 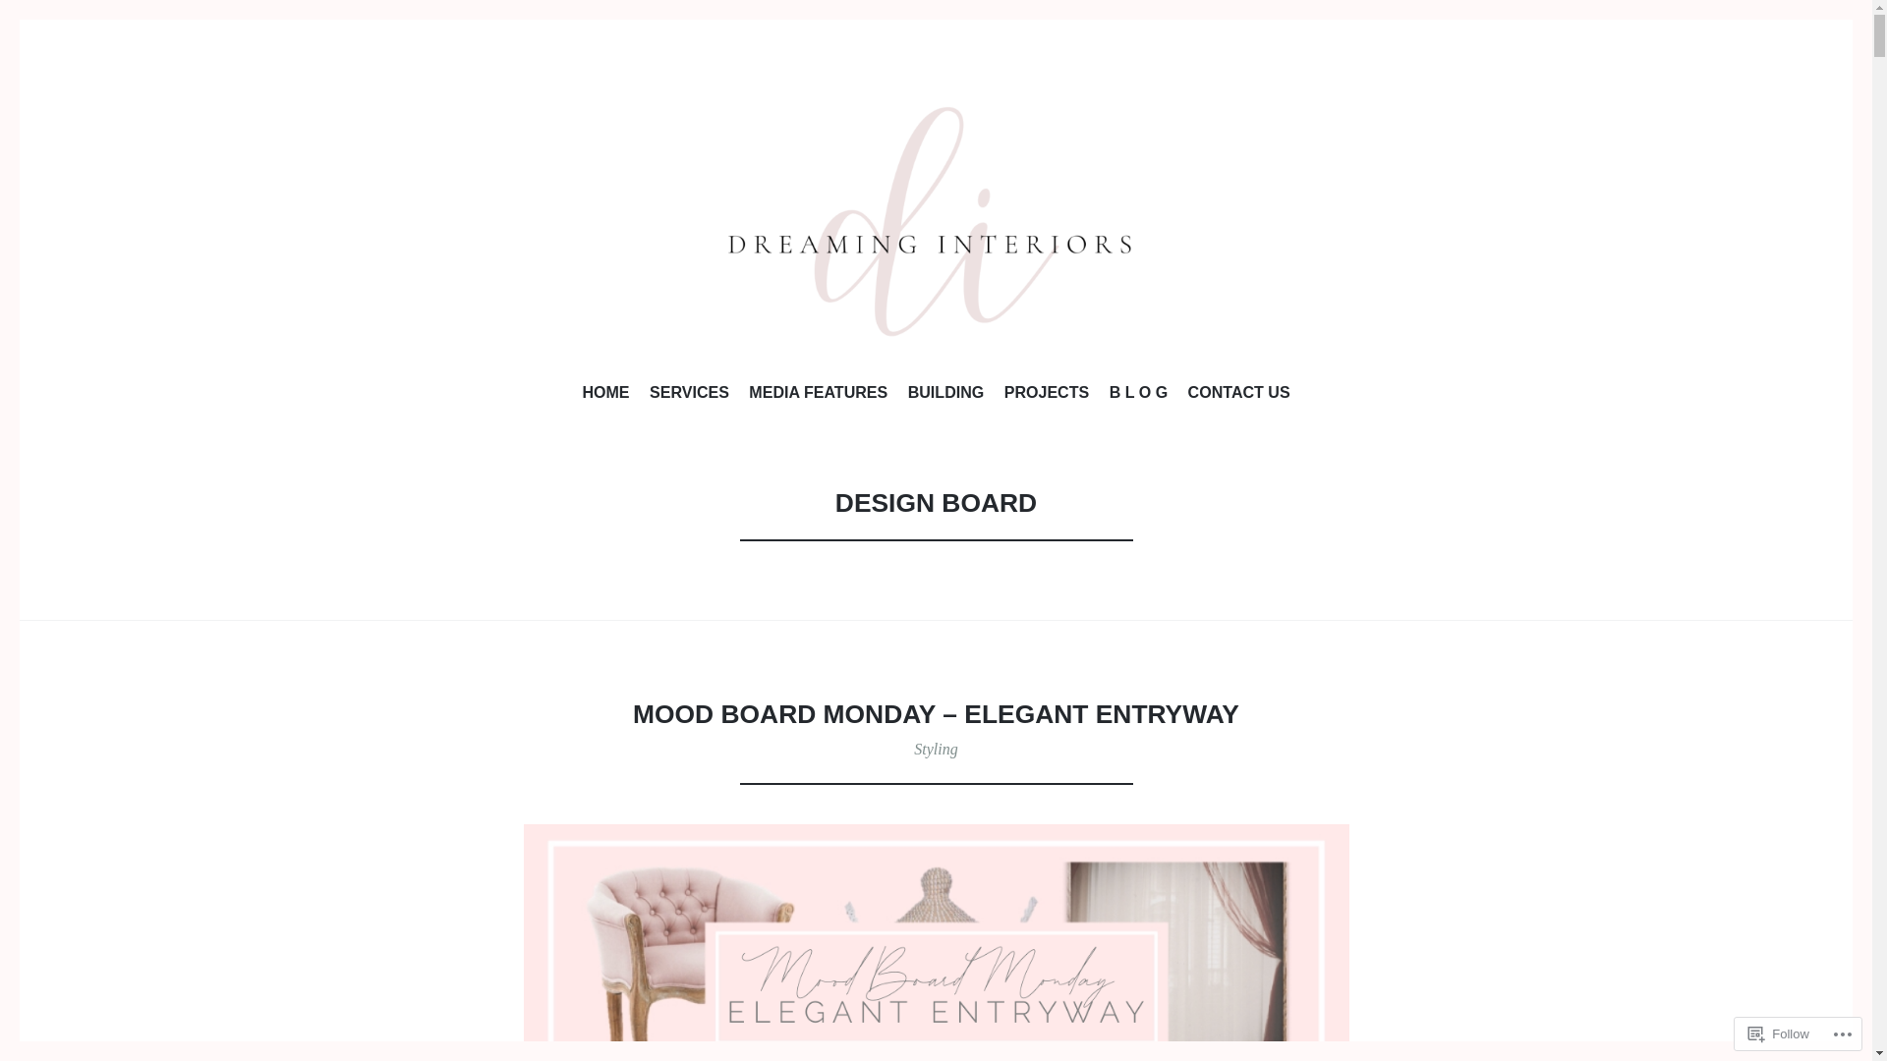 I want to click on MEDIA FEATURES, so click(x=818, y=396).